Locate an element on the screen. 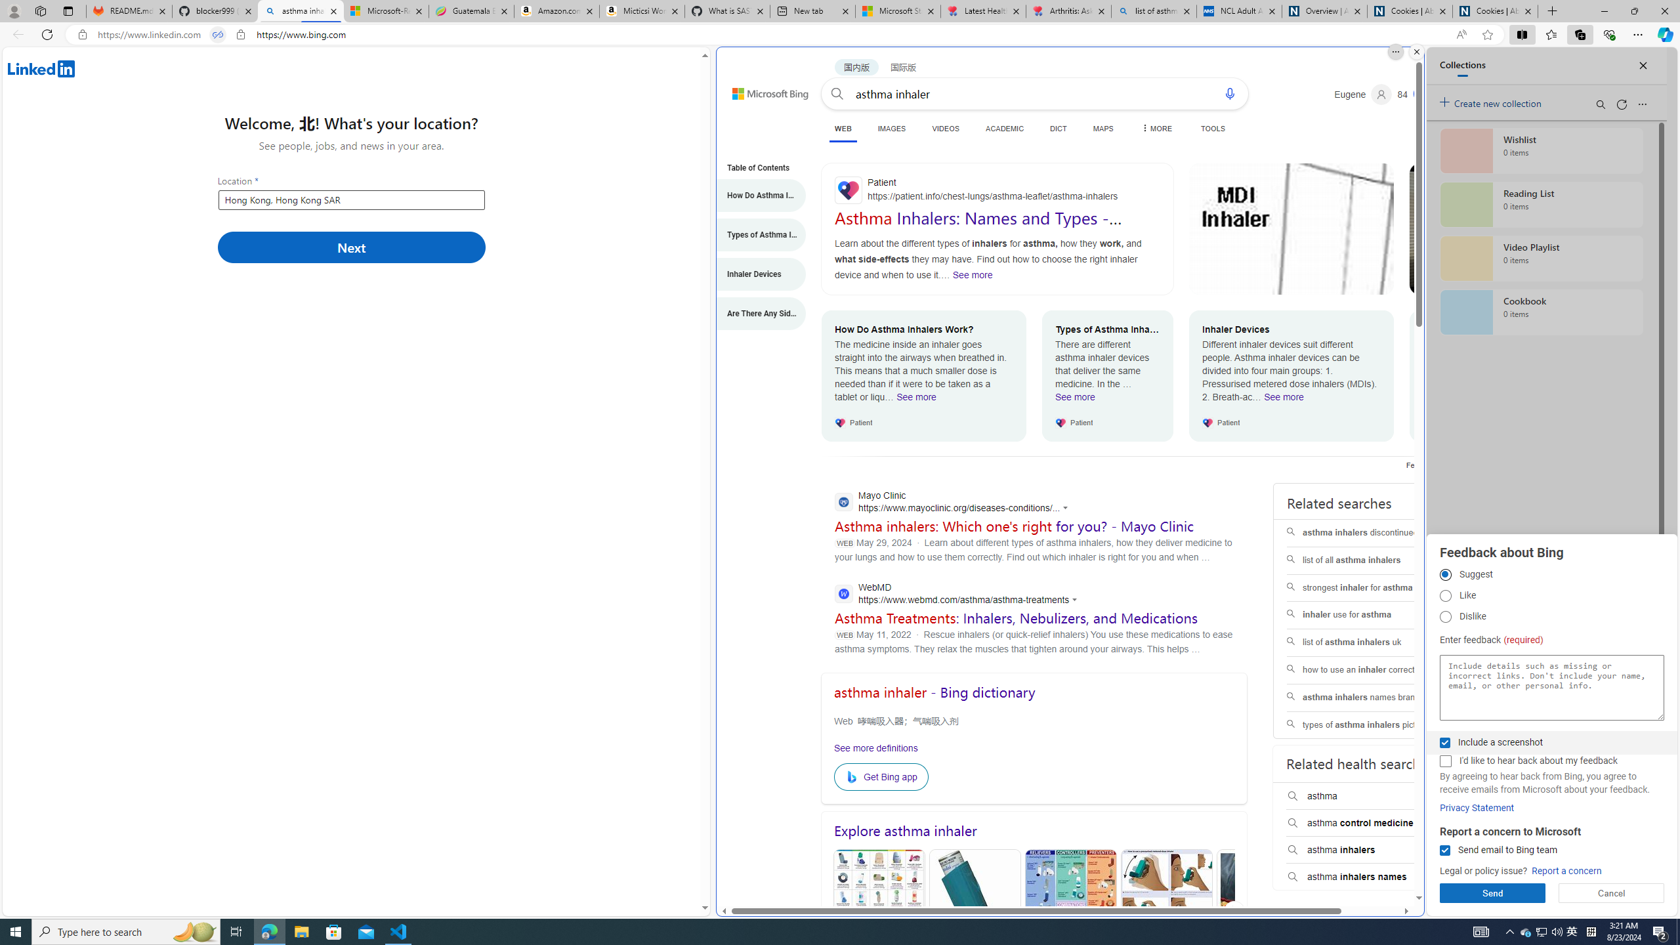  Types Asthma Inhalers is located at coordinates (975, 912).